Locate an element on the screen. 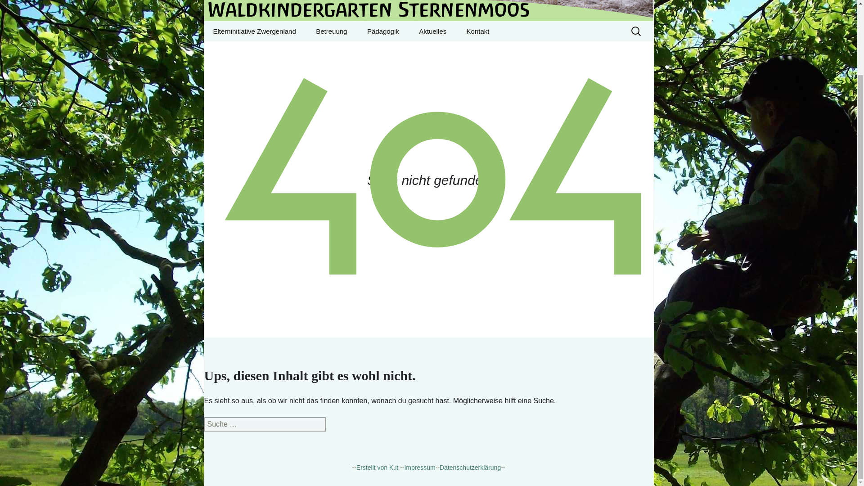  Elterninitiative Zwergenland is located at coordinates (254, 31).